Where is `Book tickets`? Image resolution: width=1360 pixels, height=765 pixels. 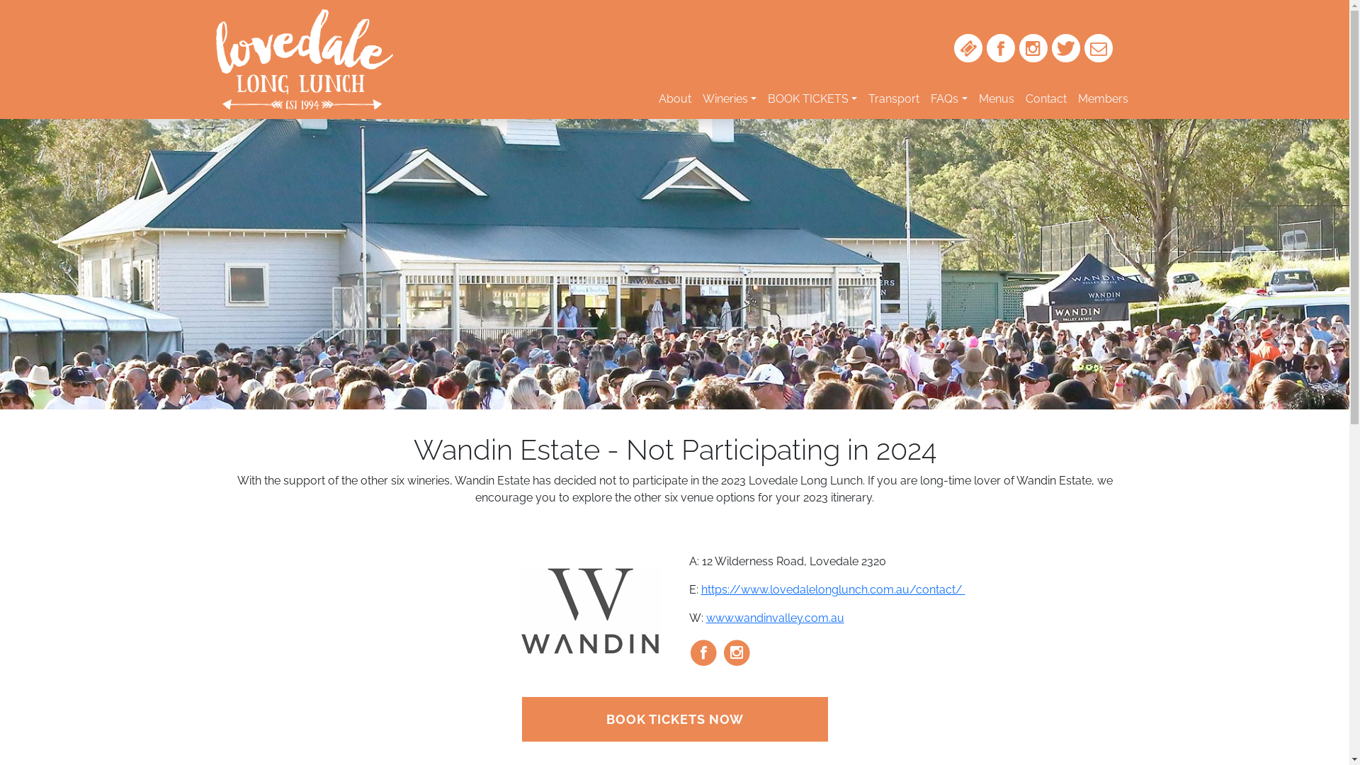
Book tickets is located at coordinates (968, 48).